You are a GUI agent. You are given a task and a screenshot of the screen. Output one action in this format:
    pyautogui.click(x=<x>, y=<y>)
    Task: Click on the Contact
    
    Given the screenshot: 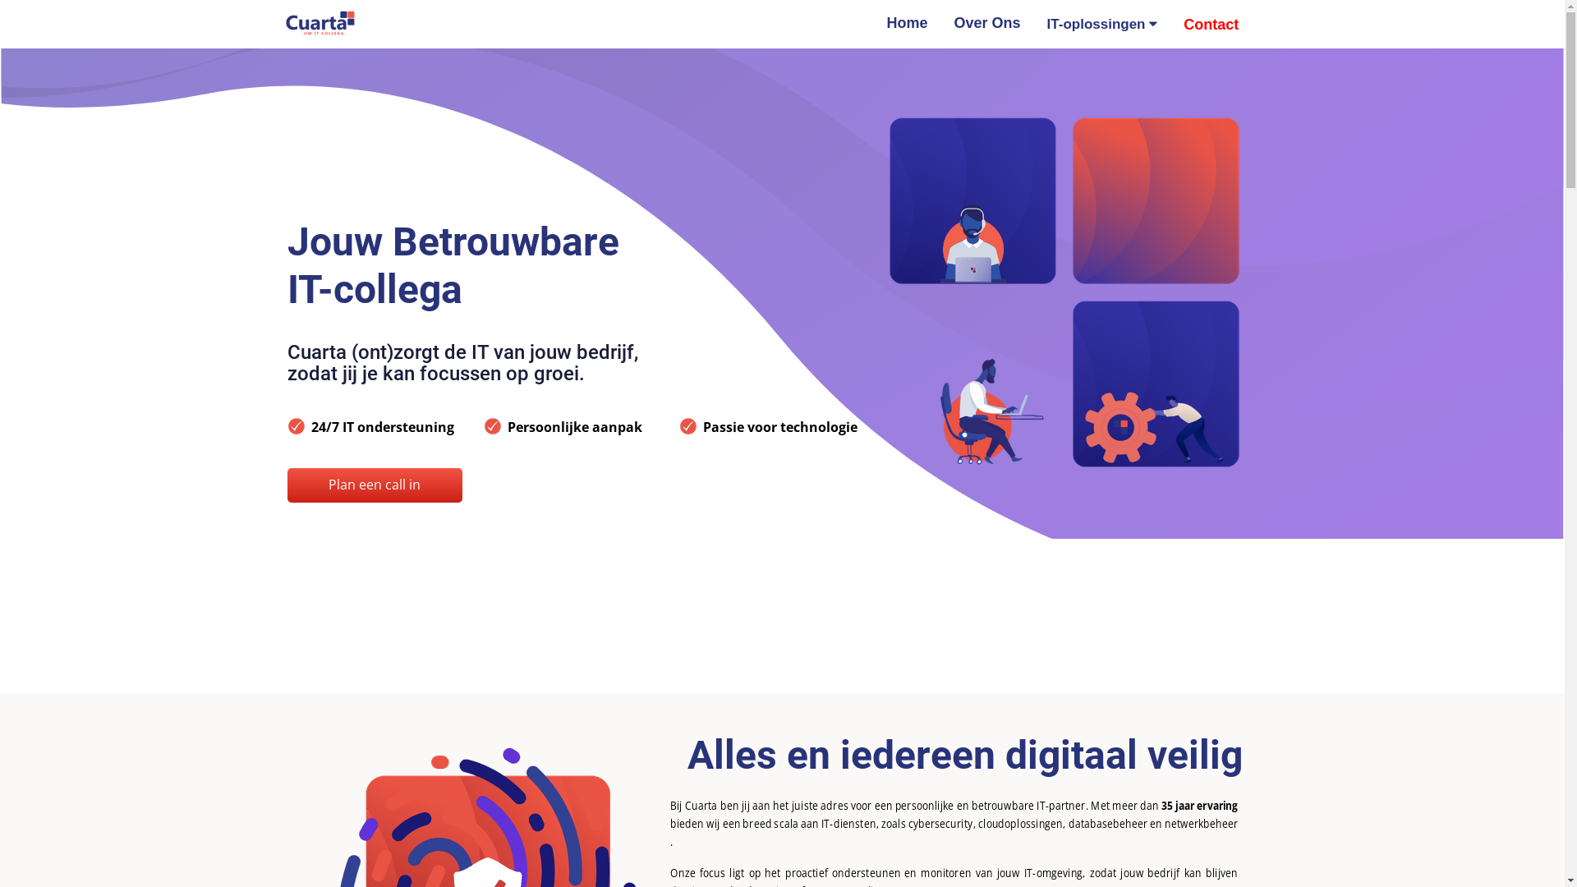 What is the action you would take?
    pyautogui.click(x=1211, y=25)
    